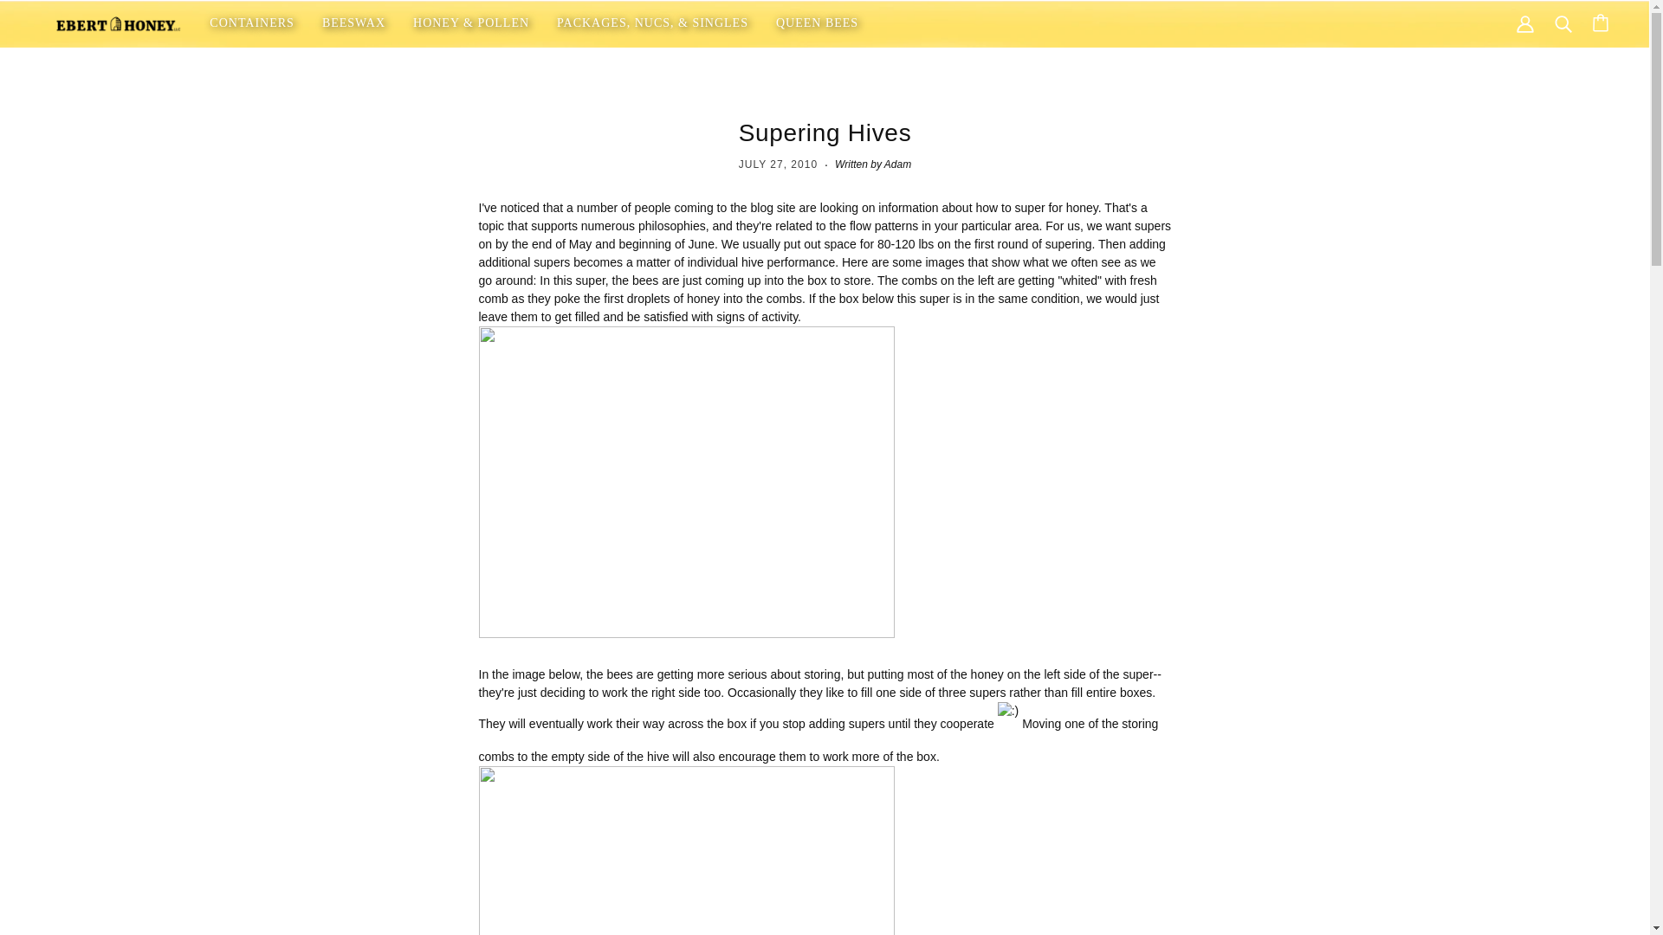  Describe the element at coordinates (118, 23) in the screenshot. I see `Ebert Honey Store` at that location.